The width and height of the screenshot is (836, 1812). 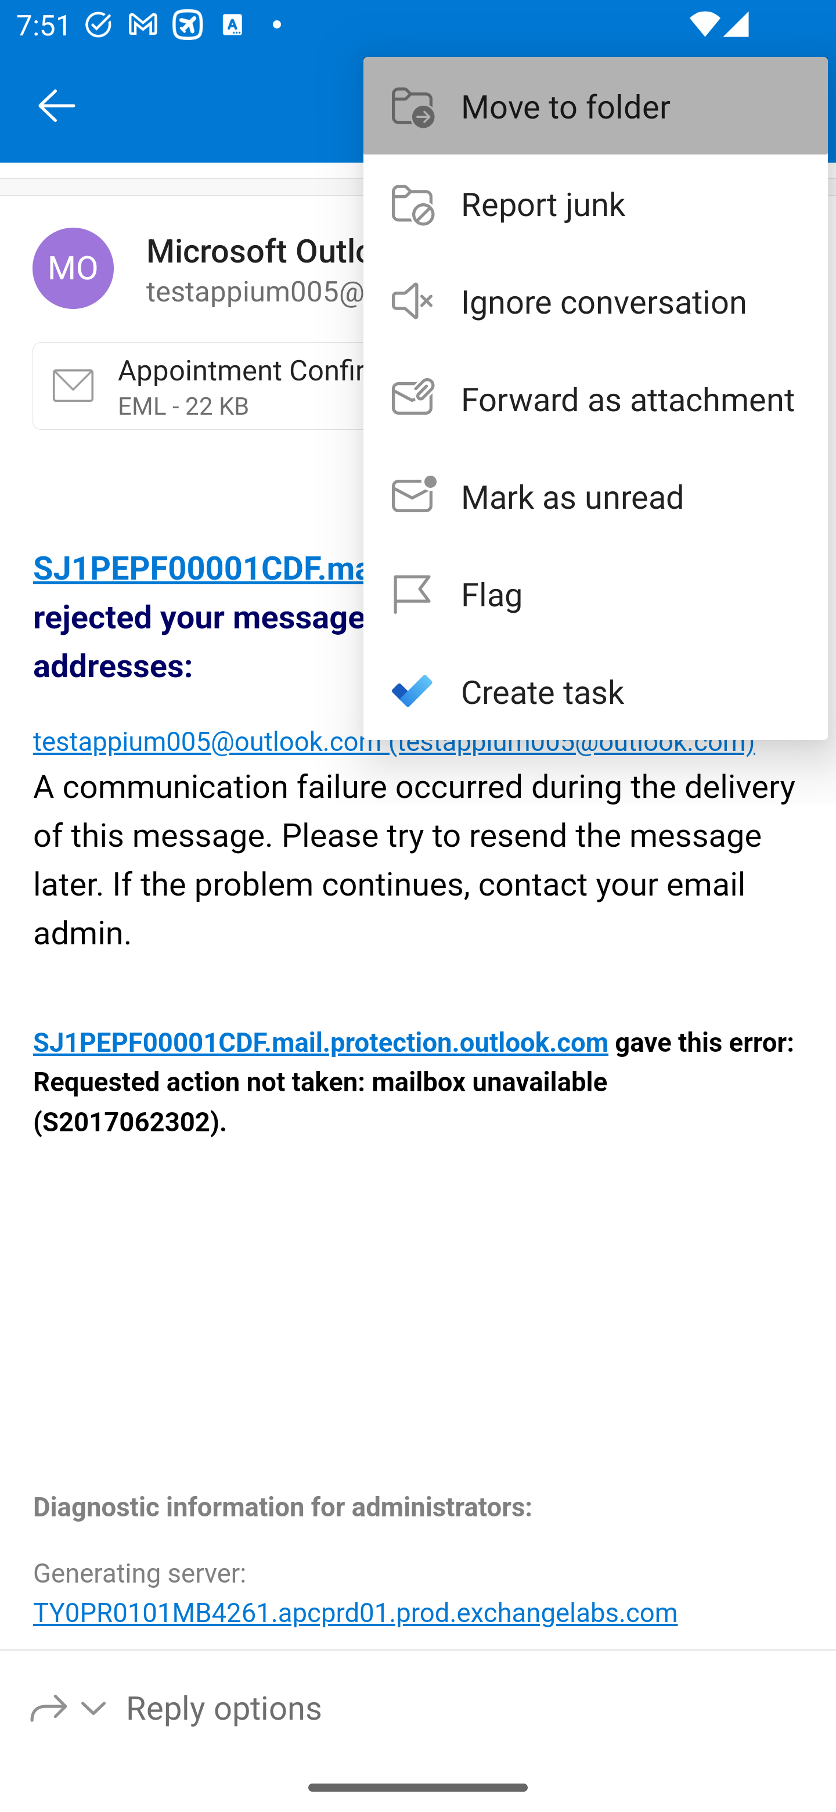 What do you see at coordinates (596, 105) in the screenshot?
I see `Move to folder` at bounding box center [596, 105].